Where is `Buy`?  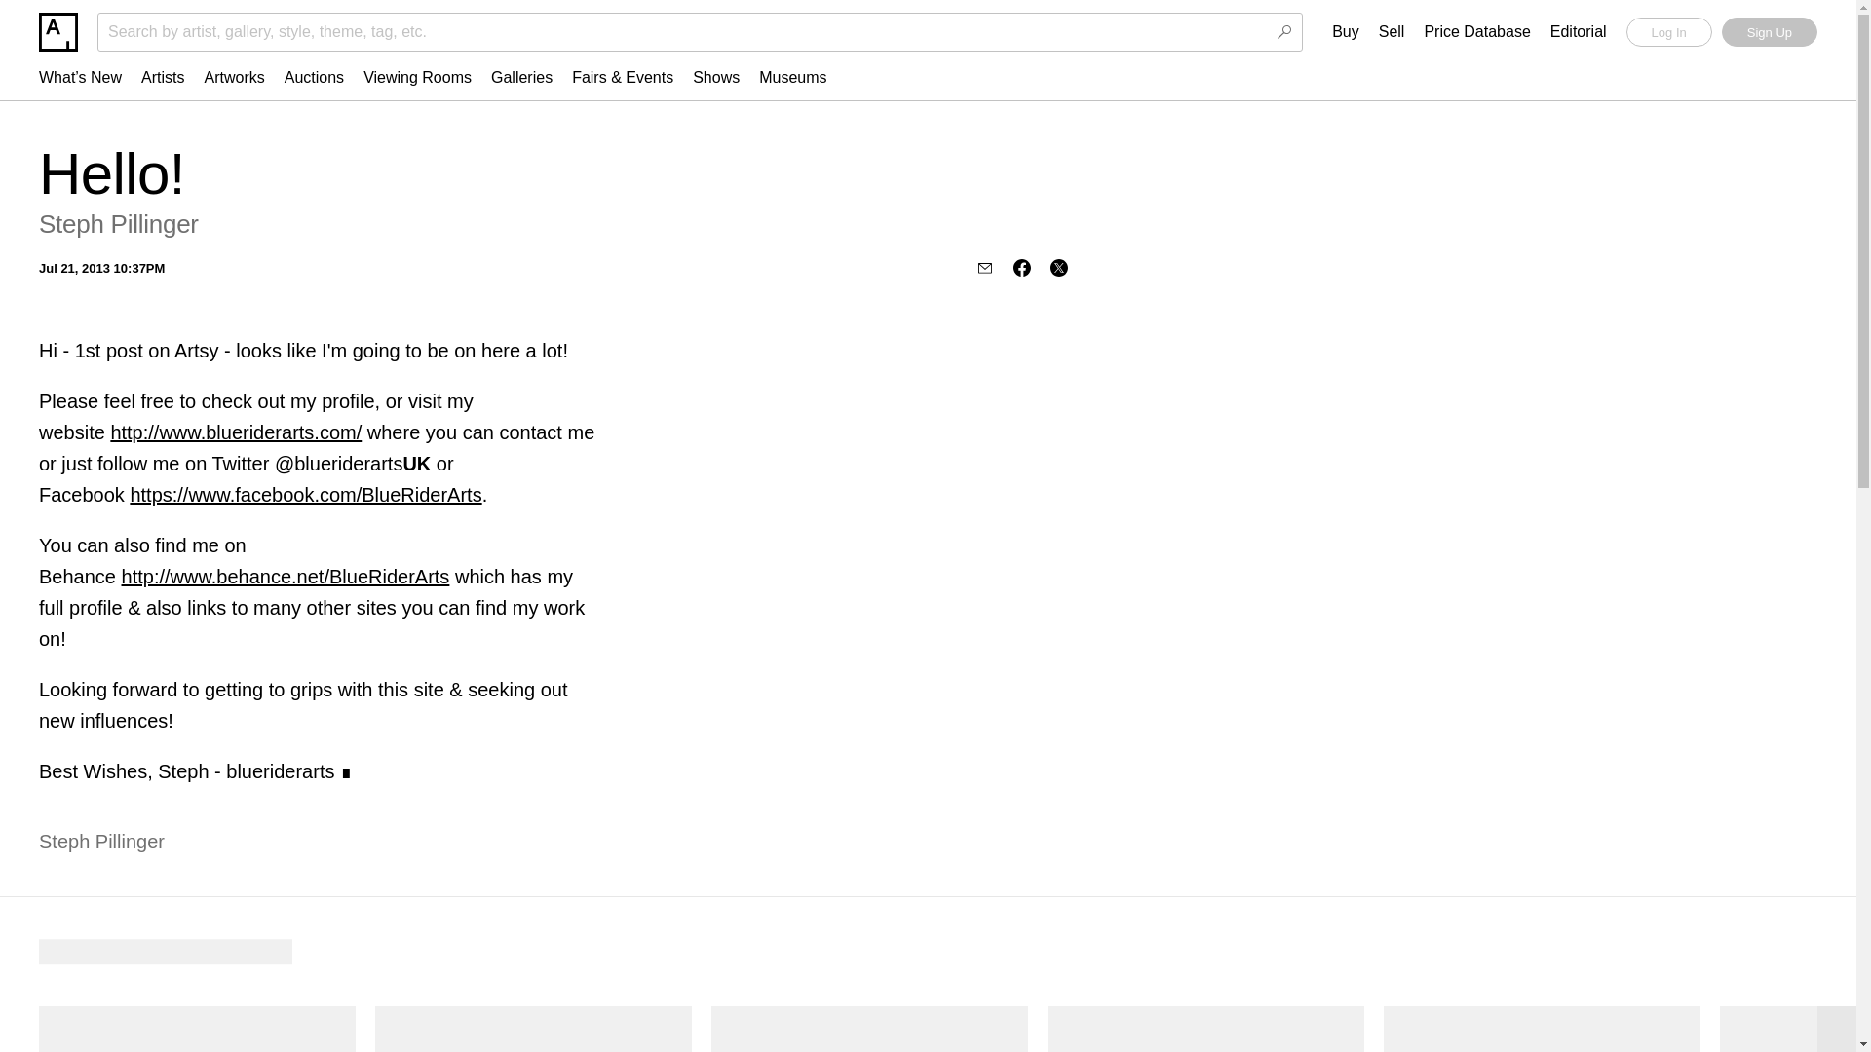
Buy is located at coordinates (1346, 32).